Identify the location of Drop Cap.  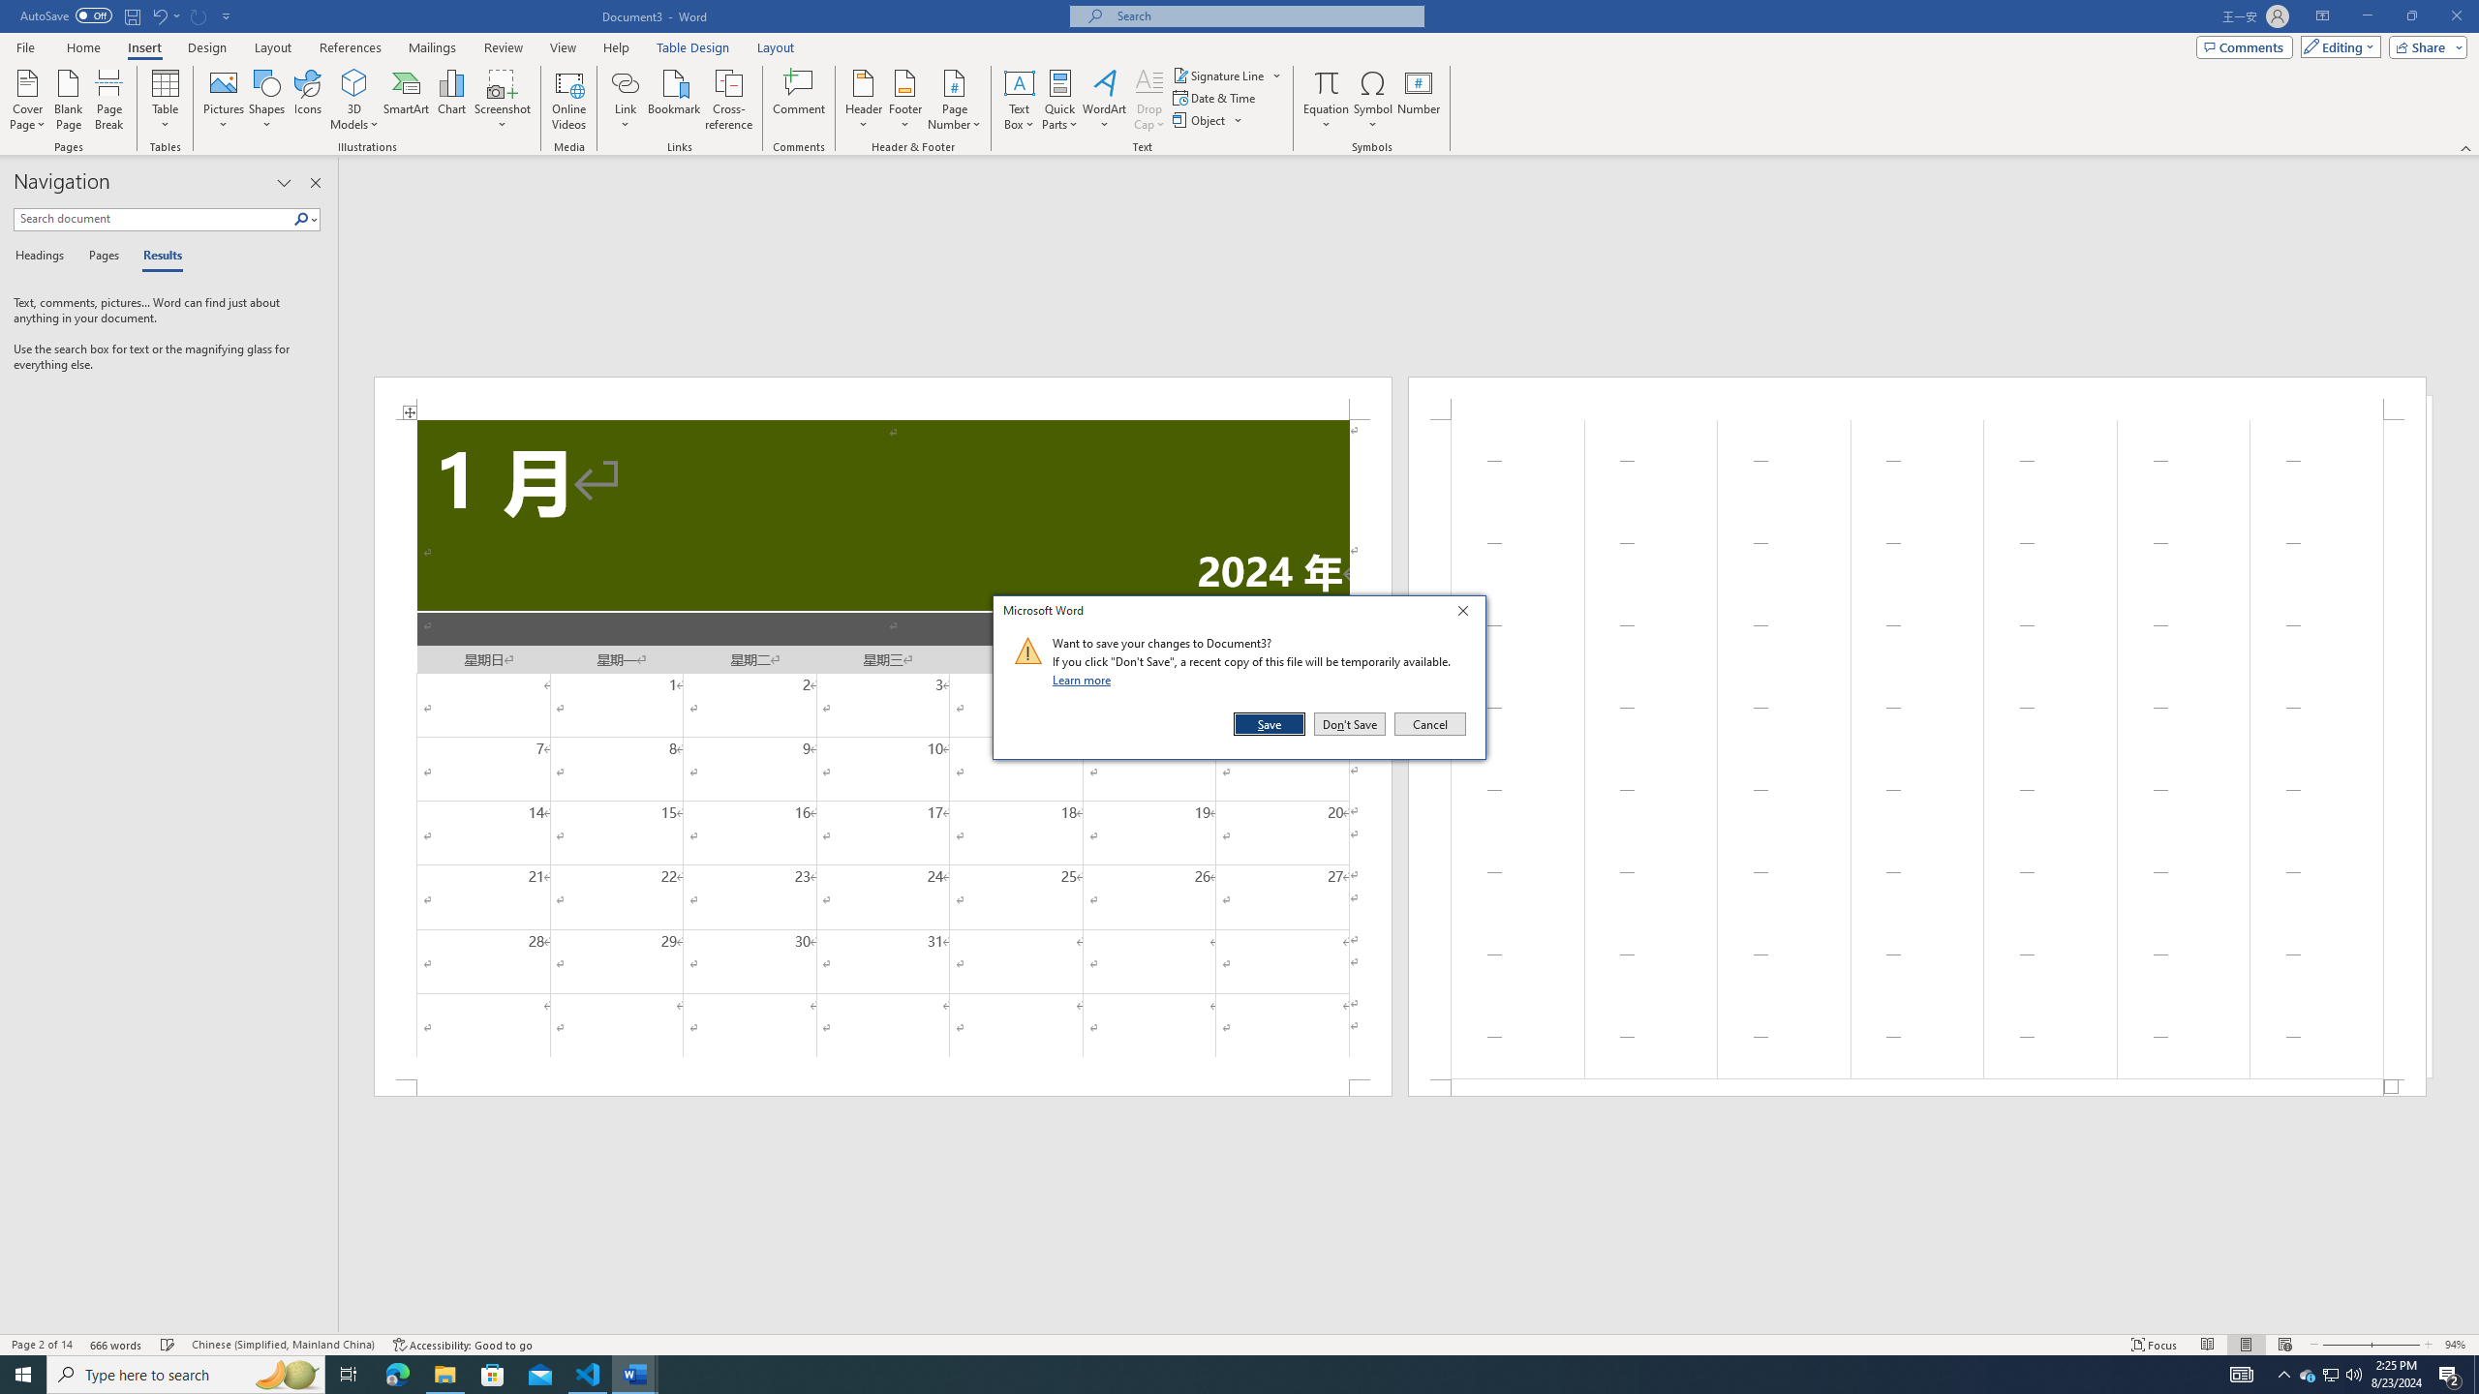
(1148, 100).